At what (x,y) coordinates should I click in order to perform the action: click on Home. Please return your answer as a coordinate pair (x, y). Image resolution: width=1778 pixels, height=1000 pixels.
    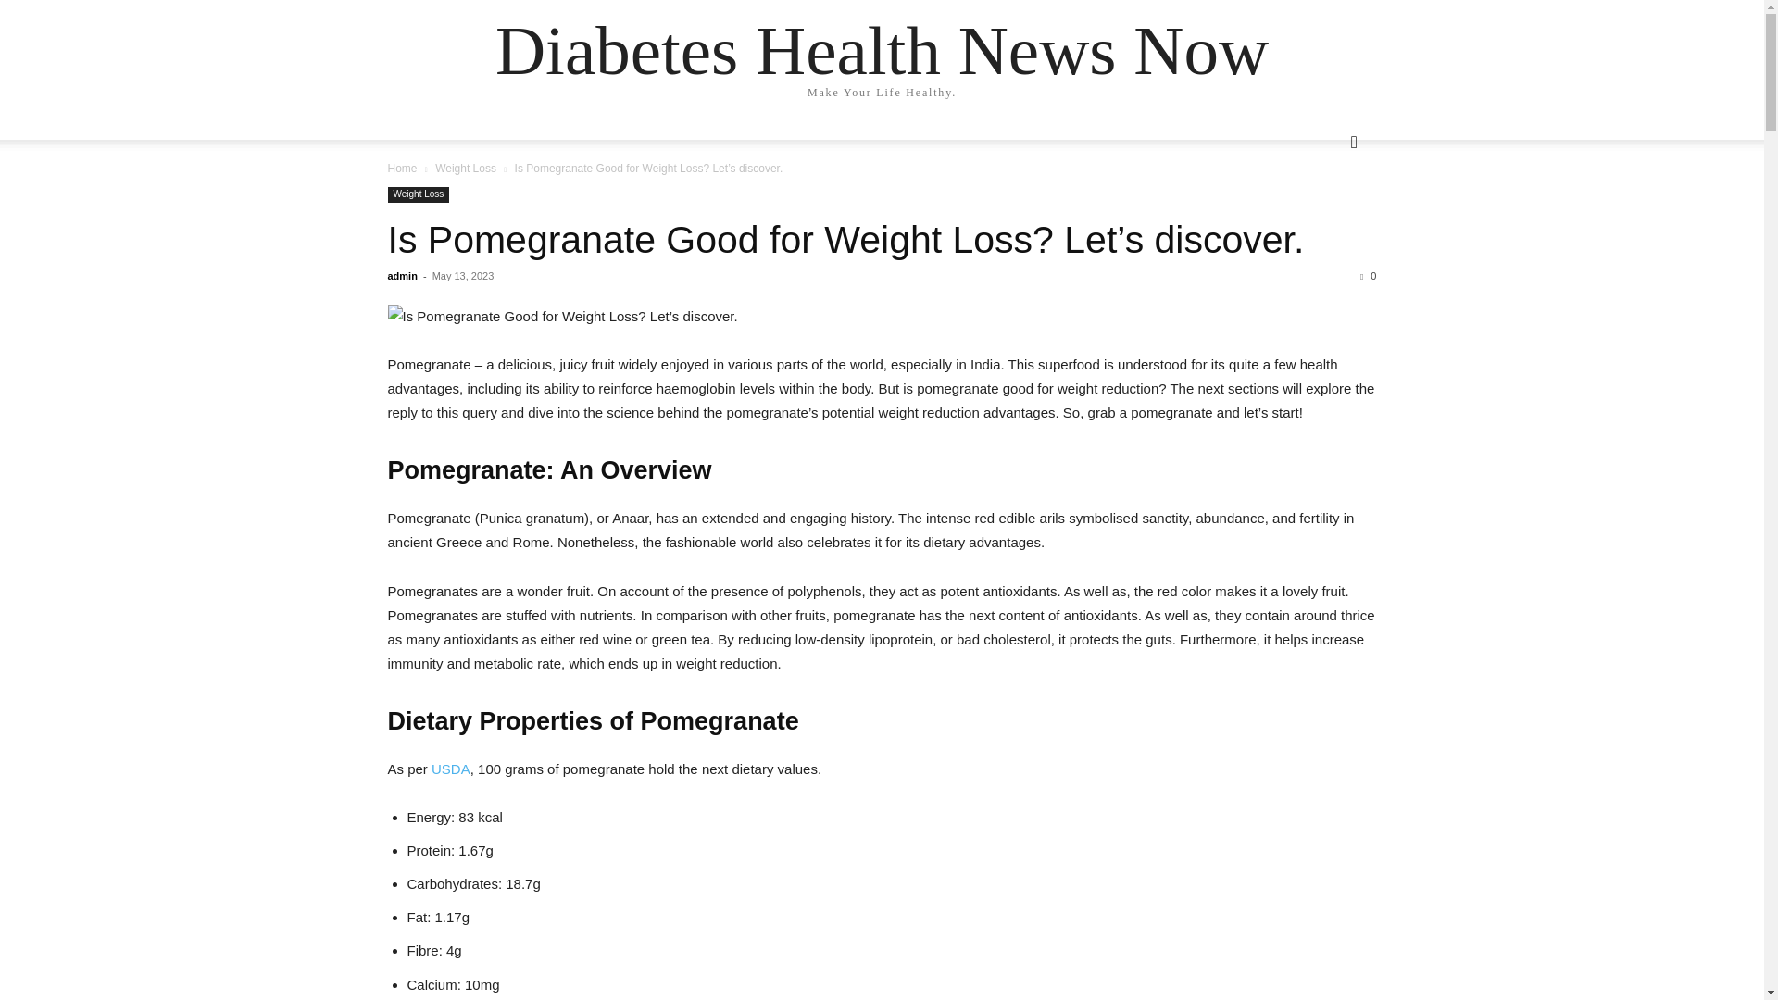
    Looking at the image, I should click on (402, 169).